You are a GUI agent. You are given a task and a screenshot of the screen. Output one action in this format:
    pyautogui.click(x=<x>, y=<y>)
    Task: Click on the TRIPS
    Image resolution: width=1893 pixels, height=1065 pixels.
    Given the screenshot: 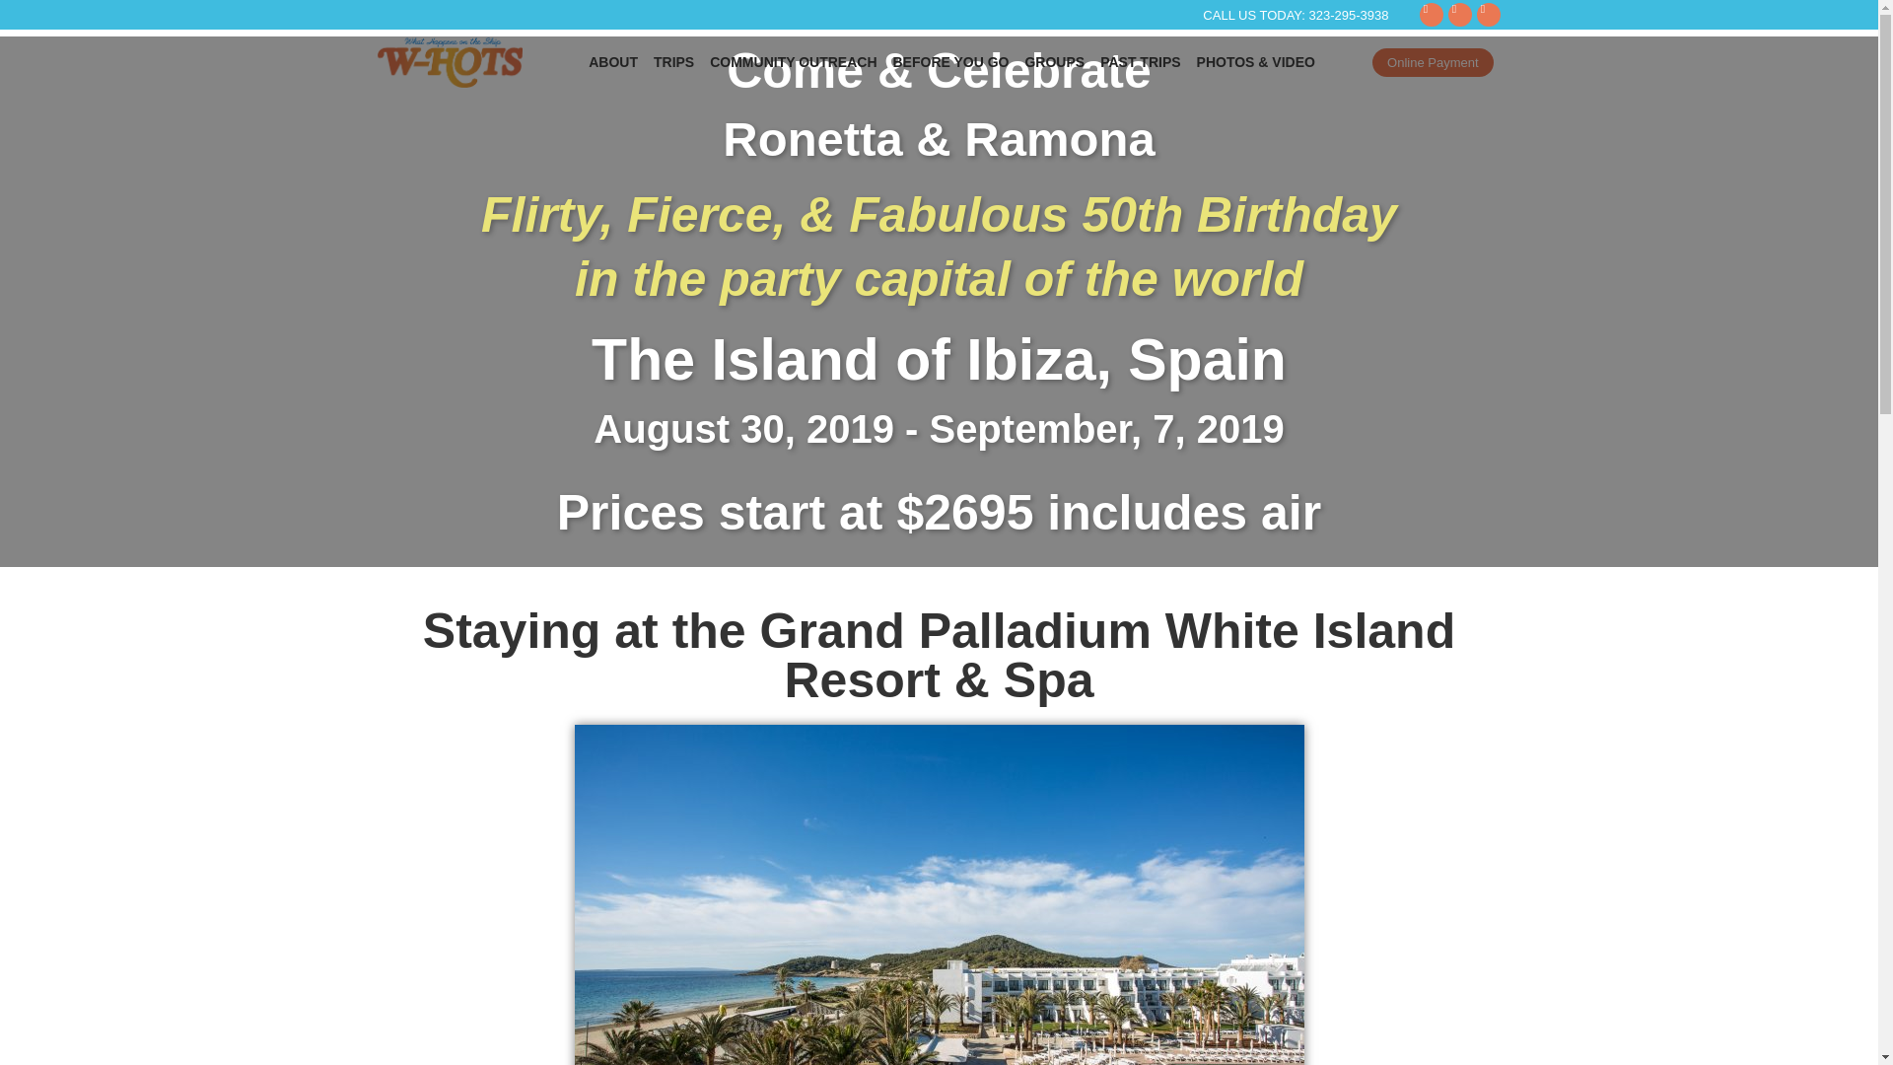 What is the action you would take?
    pyautogui.click(x=673, y=61)
    